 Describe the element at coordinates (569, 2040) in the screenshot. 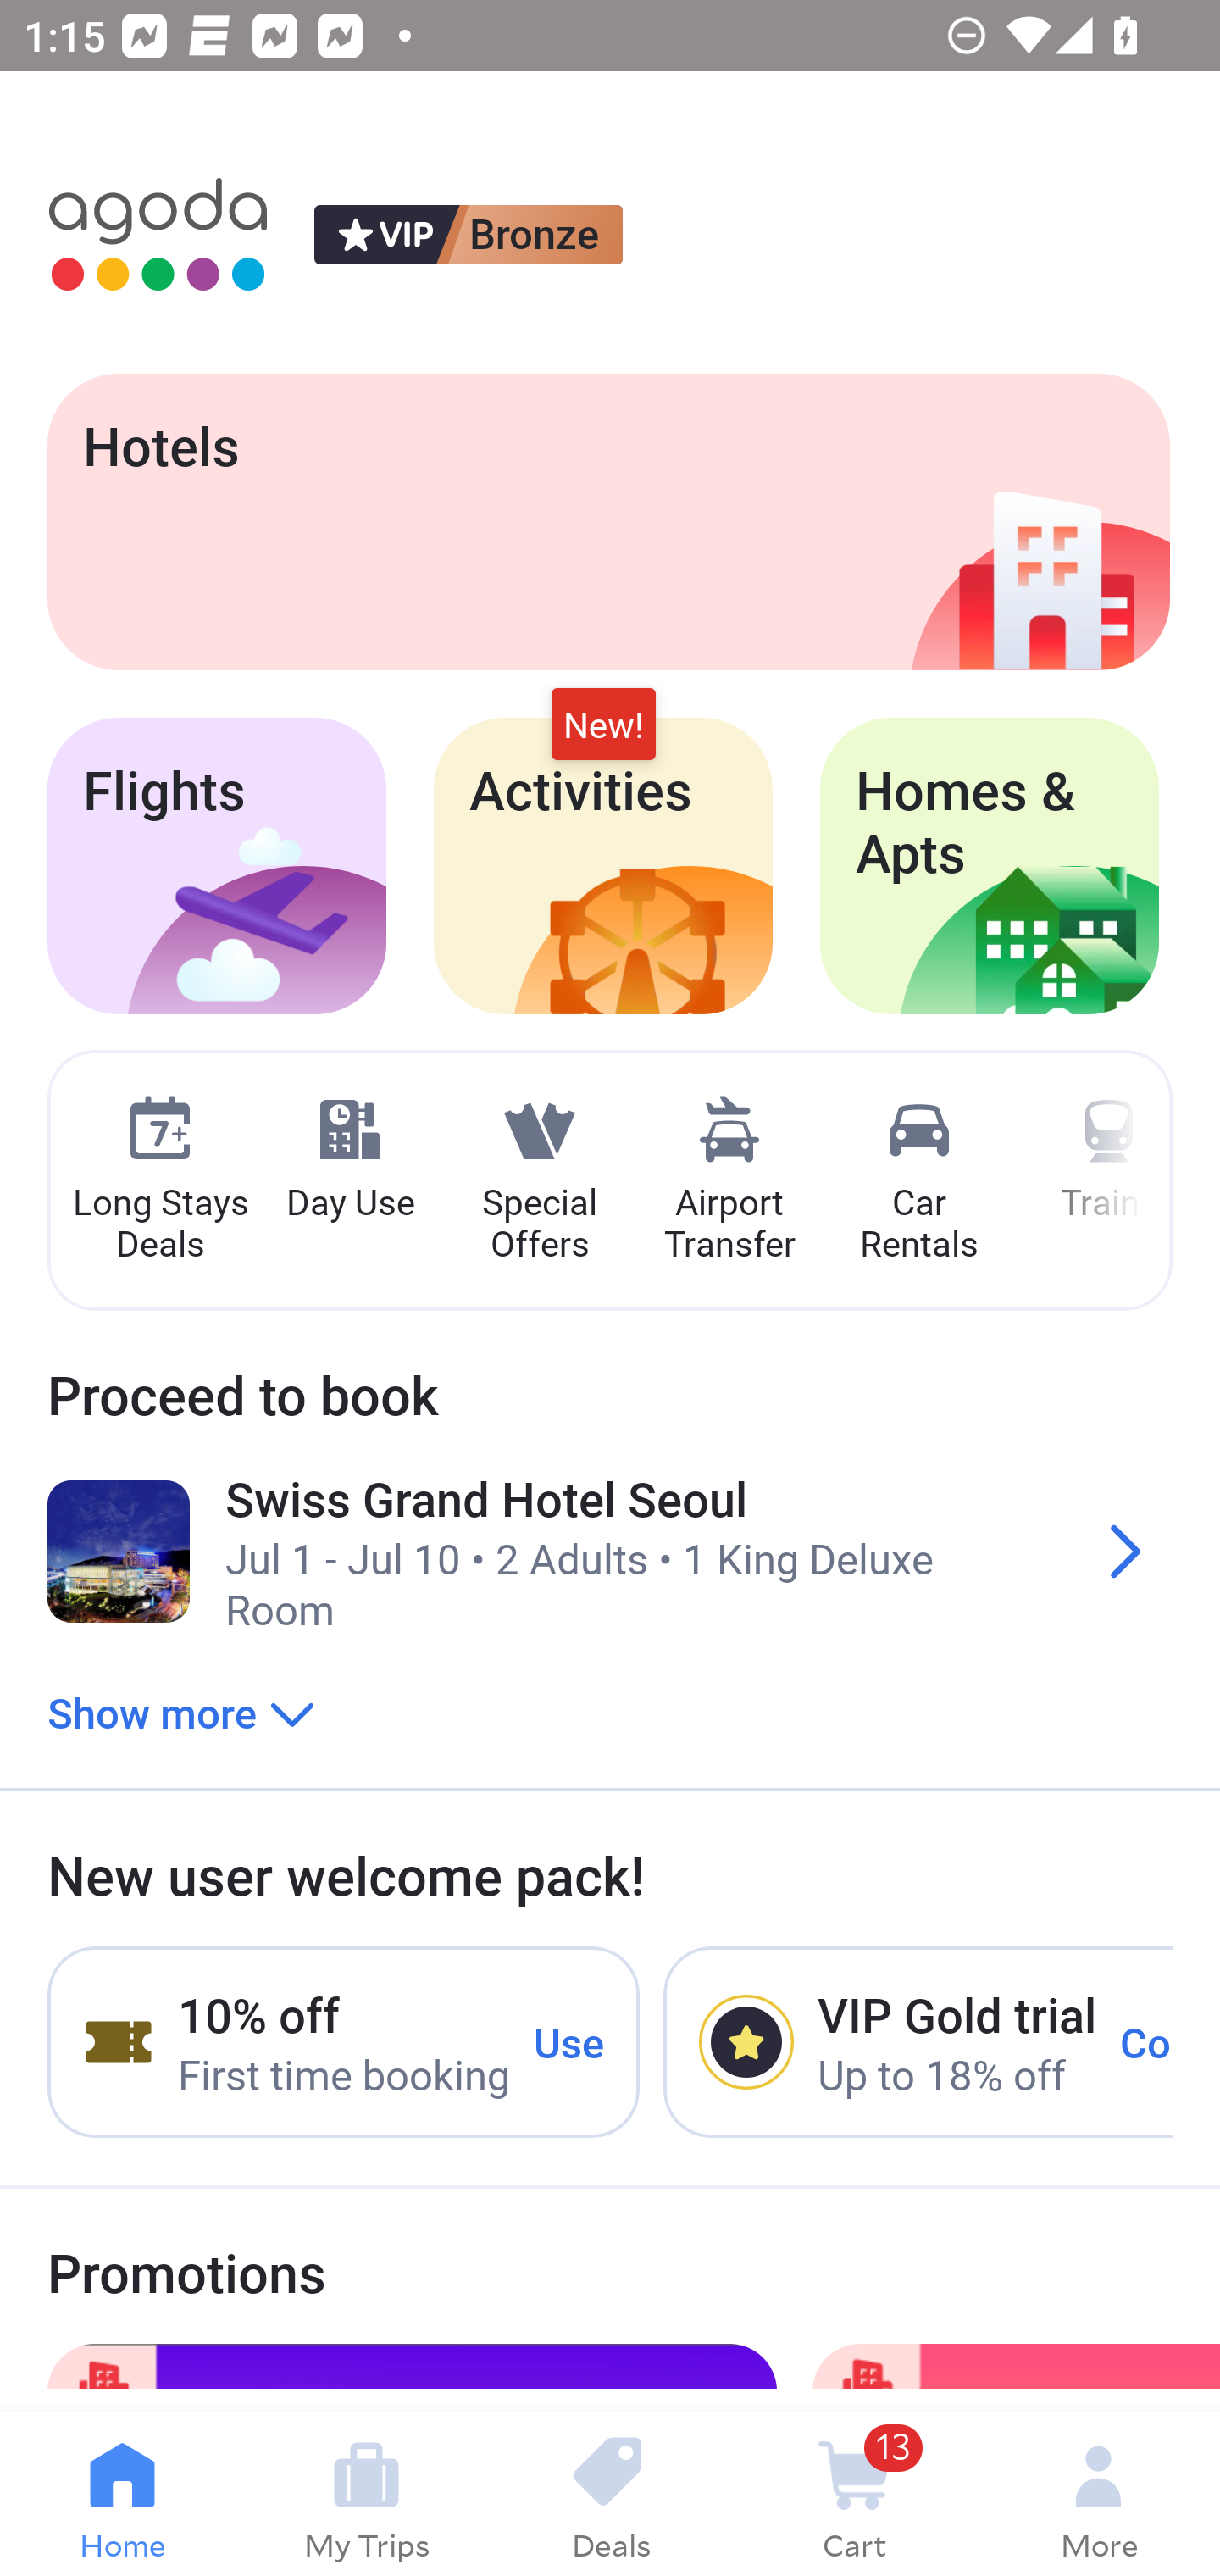

I see `Use` at that location.